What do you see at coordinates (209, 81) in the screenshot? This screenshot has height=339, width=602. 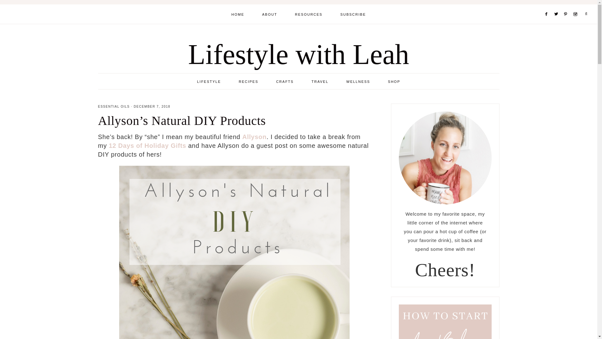 I see `LIFESTYLE` at bounding box center [209, 81].